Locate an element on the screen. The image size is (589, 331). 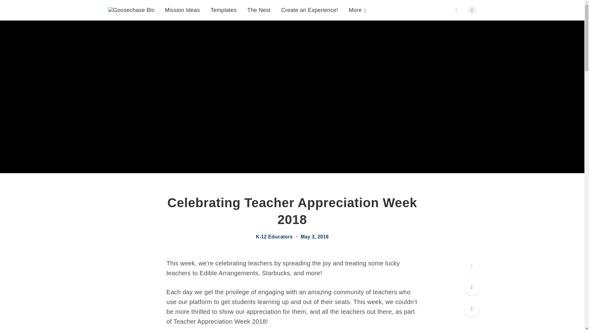
Templates is located at coordinates (223, 2).